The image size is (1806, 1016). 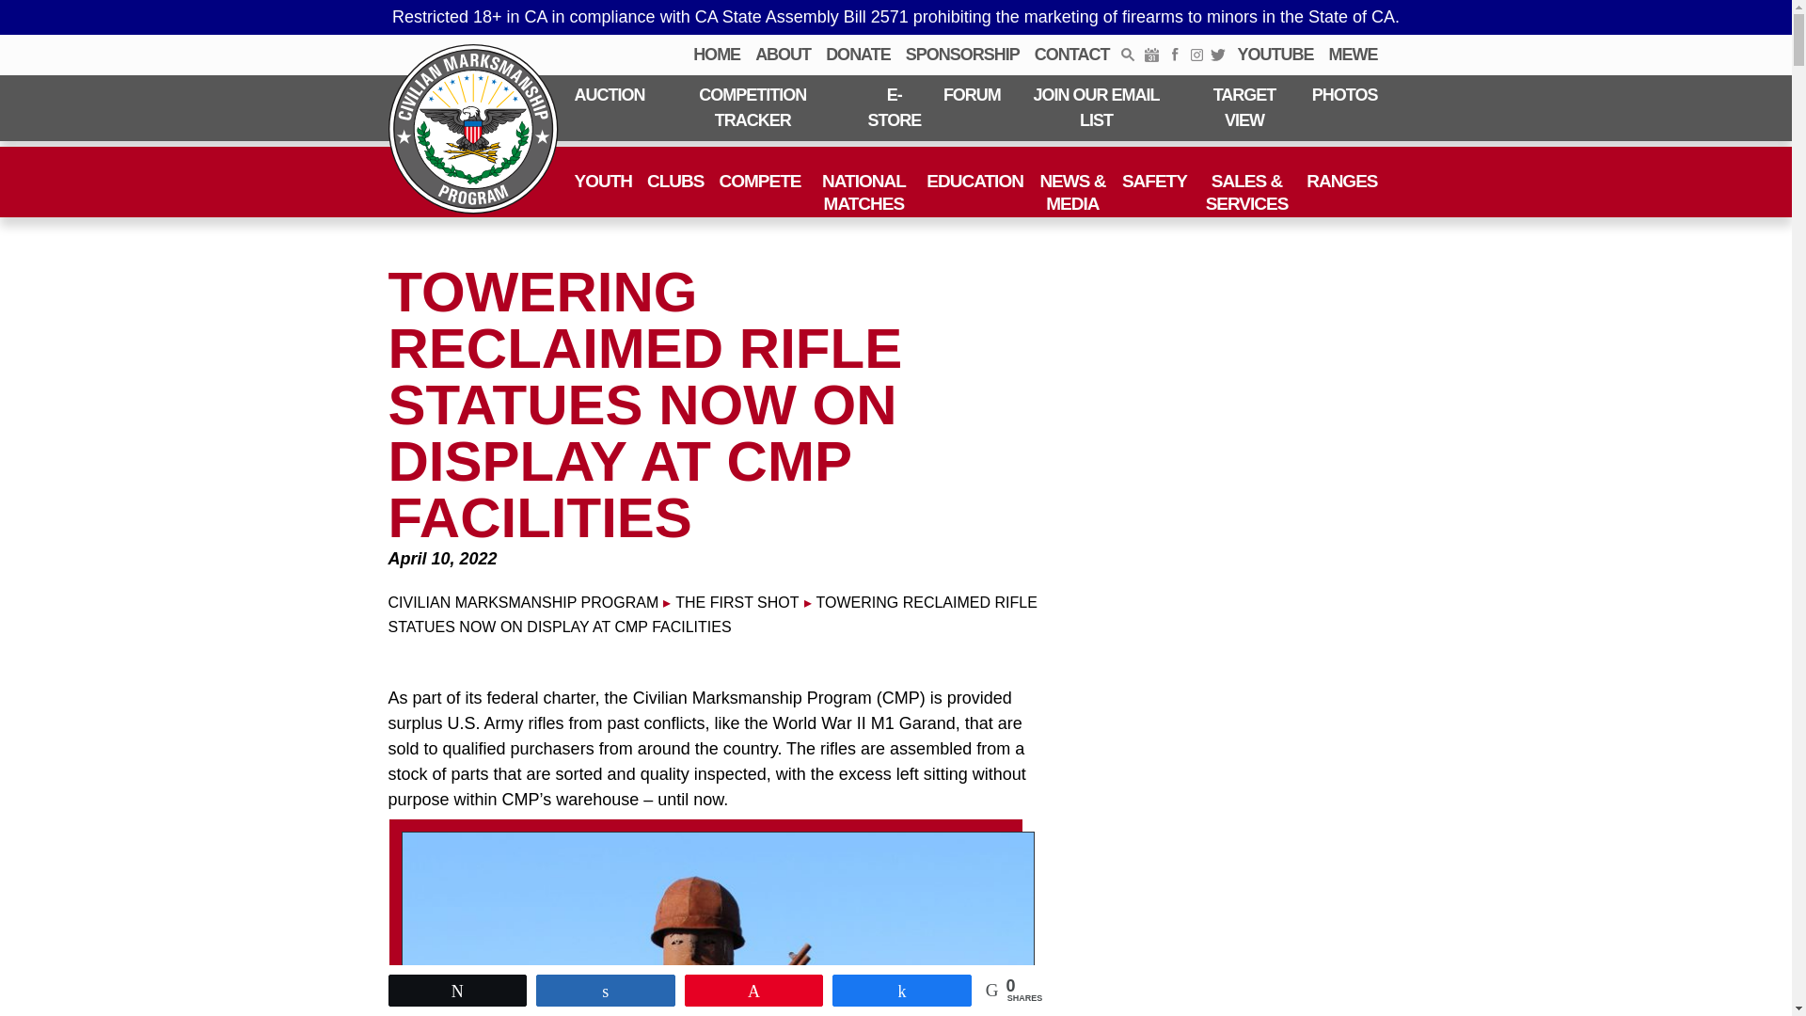 What do you see at coordinates (717, 55) in the screenshot?
I see `HOME` at bounding box center [717, 55].